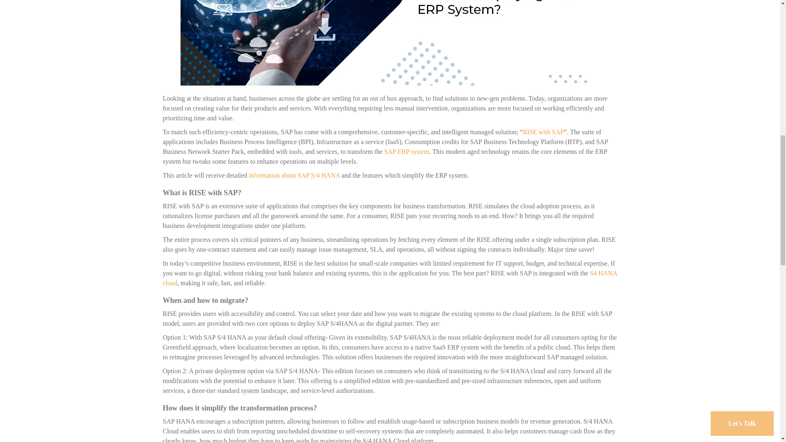  Describe the element at coordinates (543, 132) in the screenshot. I see `RISE with SAP` at that location.